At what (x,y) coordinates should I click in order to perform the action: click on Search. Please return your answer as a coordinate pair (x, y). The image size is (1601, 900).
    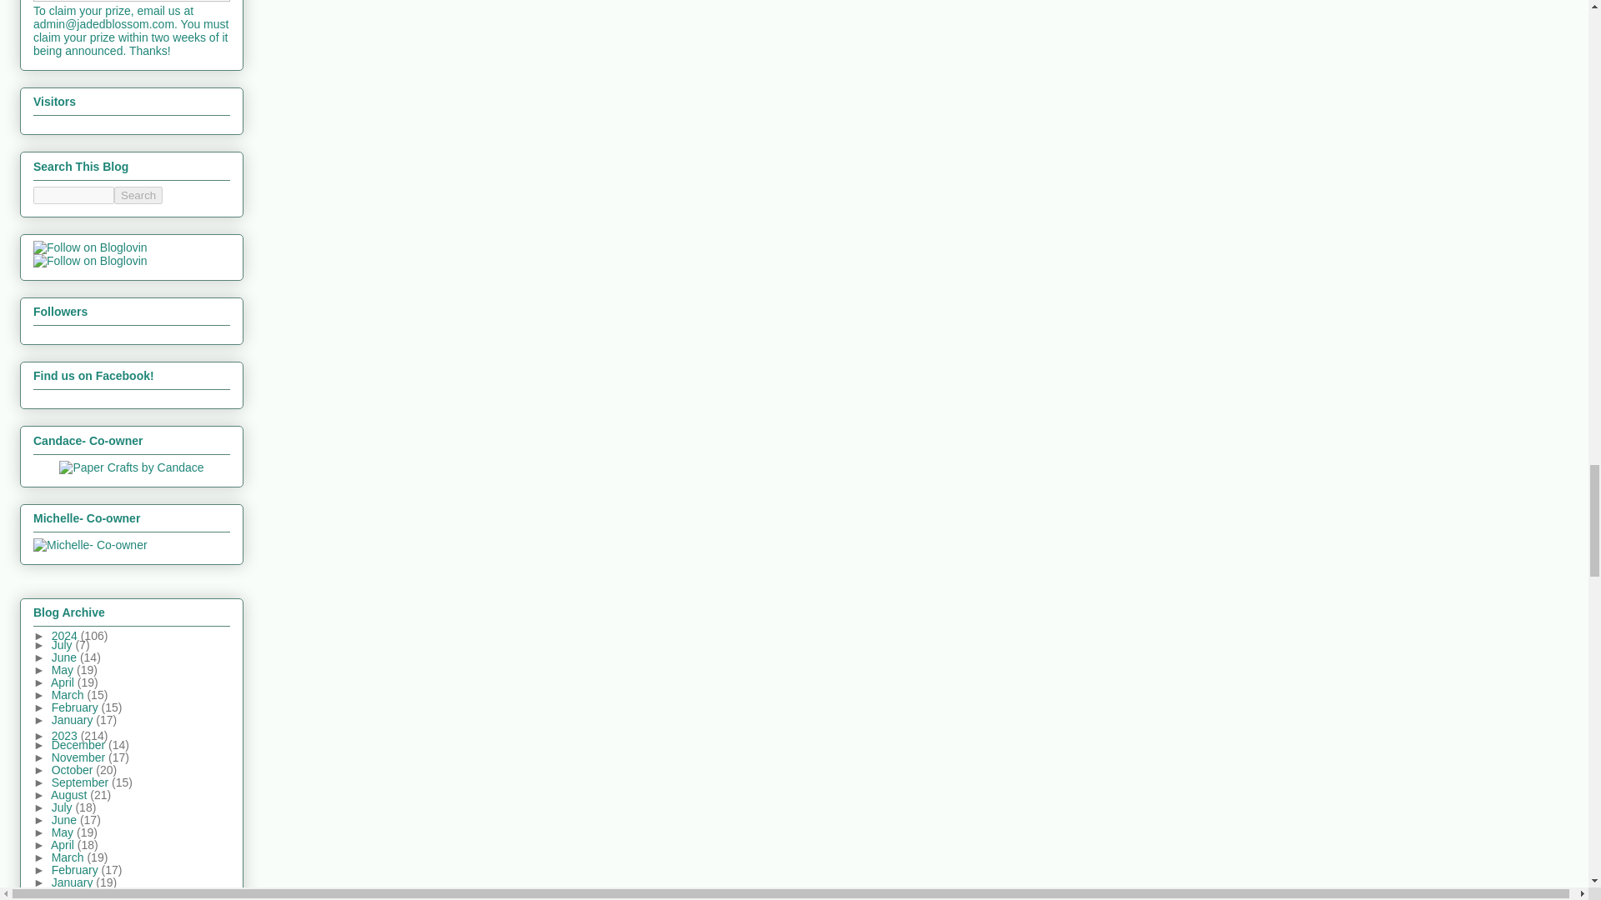
    Looking at the image, I should click on (138, 195).